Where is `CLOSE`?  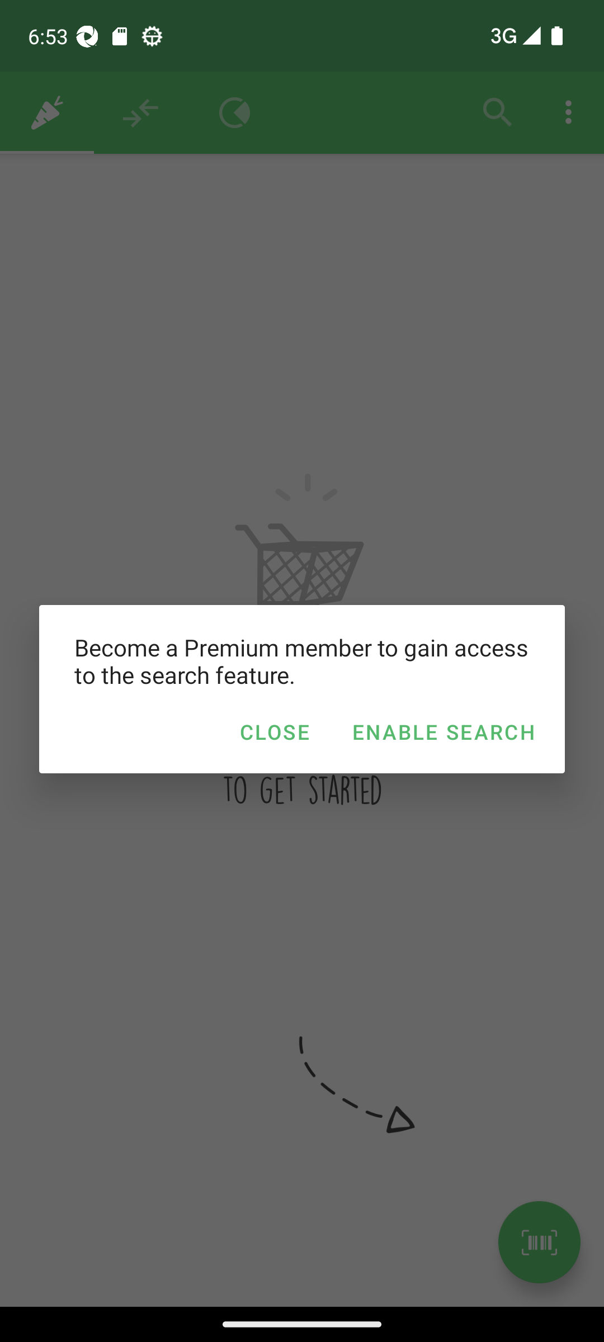 CLOSE is located at coordinates (274, 731).